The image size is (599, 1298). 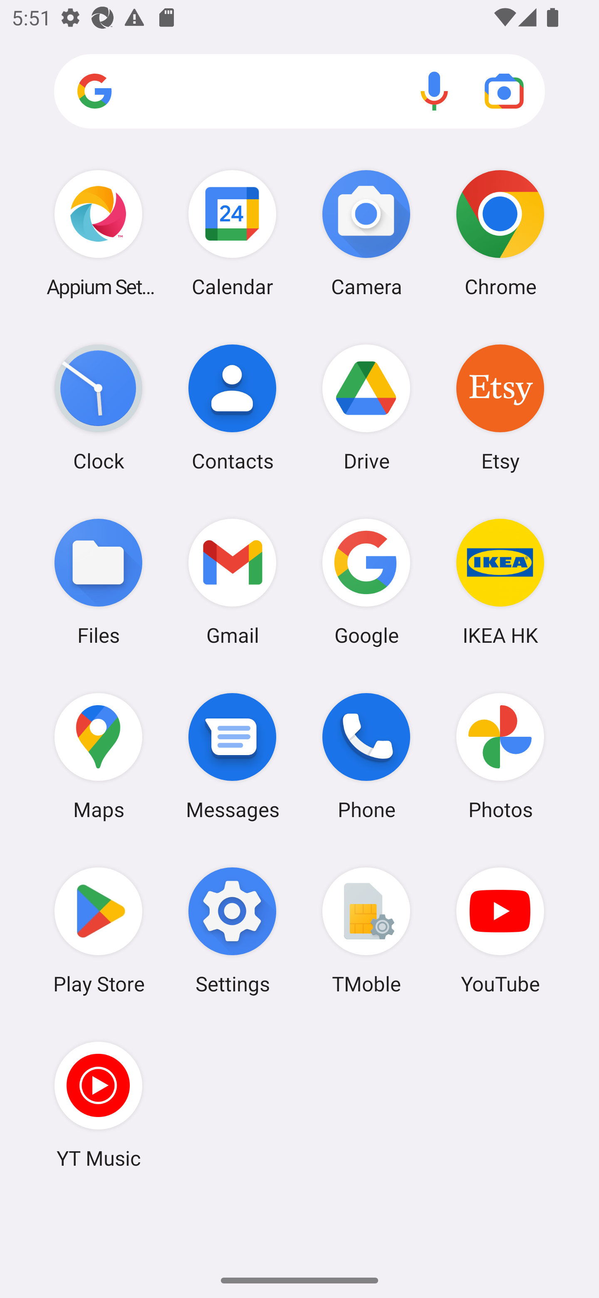 I want to click on Search apps, web and more, so click(x=299, y=92).